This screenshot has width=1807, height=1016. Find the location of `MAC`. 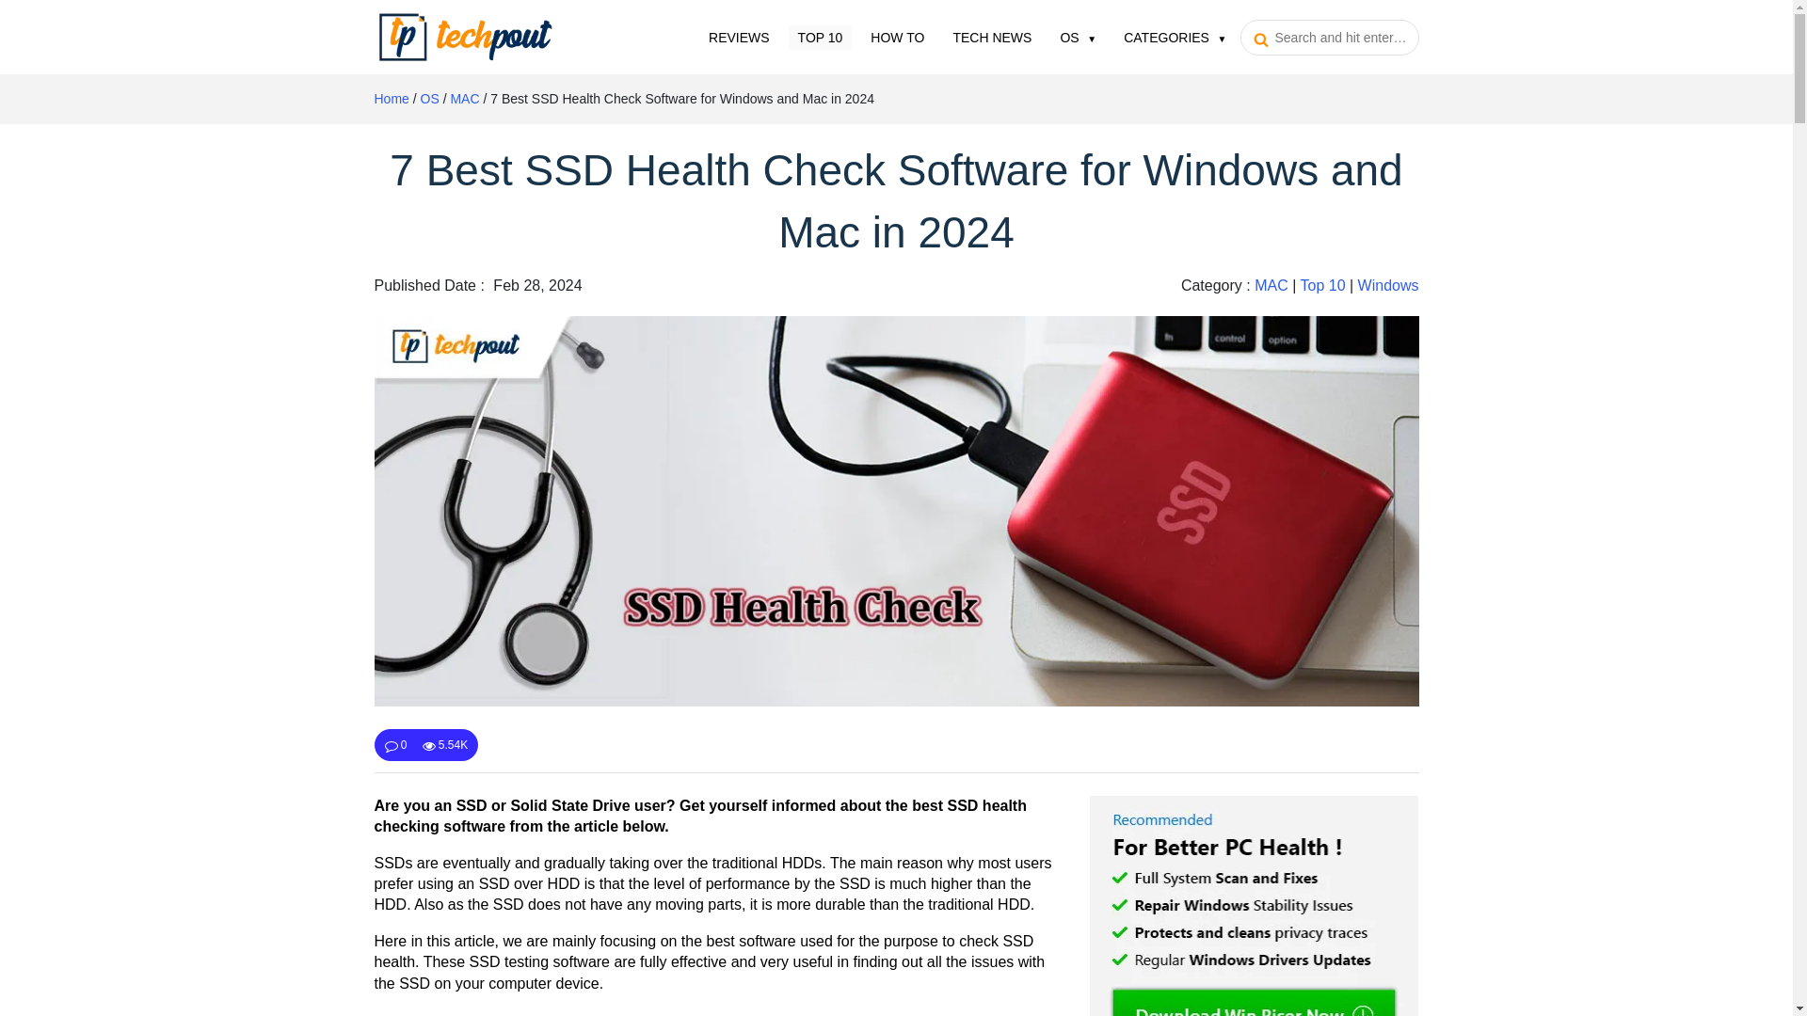

MAC is located at coordinates (464, 99).